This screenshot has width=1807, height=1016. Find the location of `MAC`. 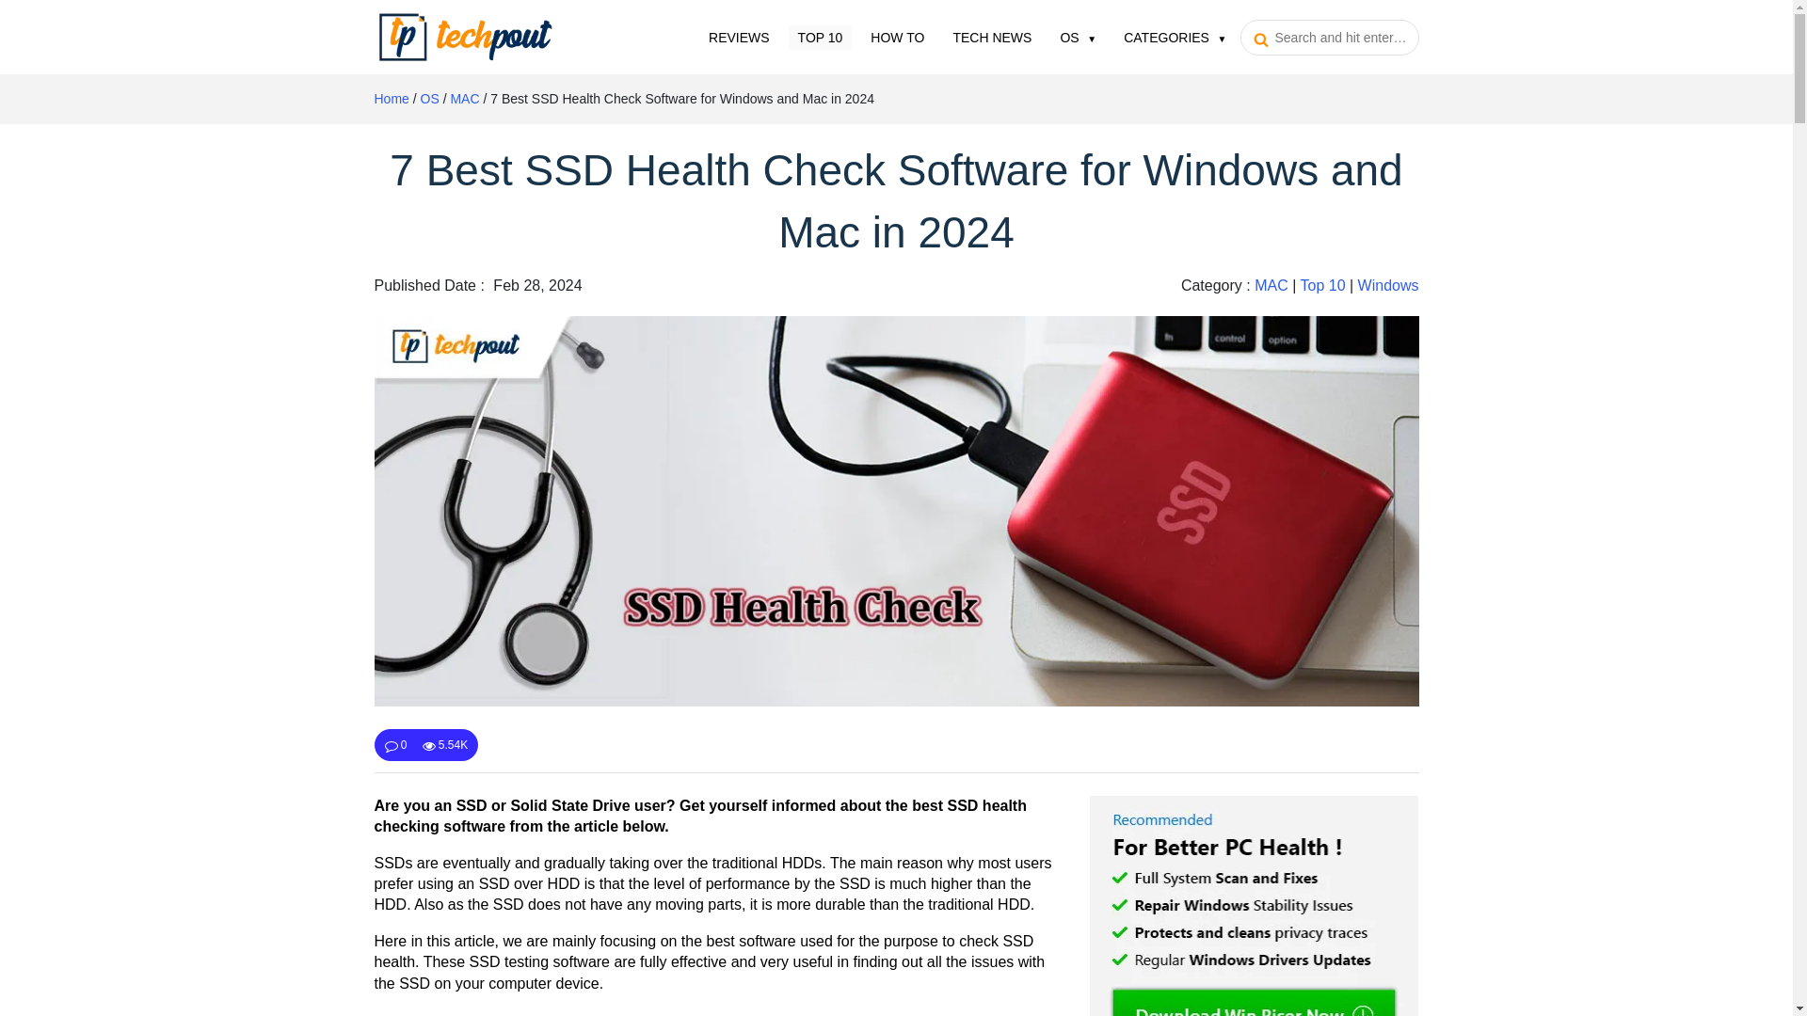

MAC is located at coordinates (464, 99).